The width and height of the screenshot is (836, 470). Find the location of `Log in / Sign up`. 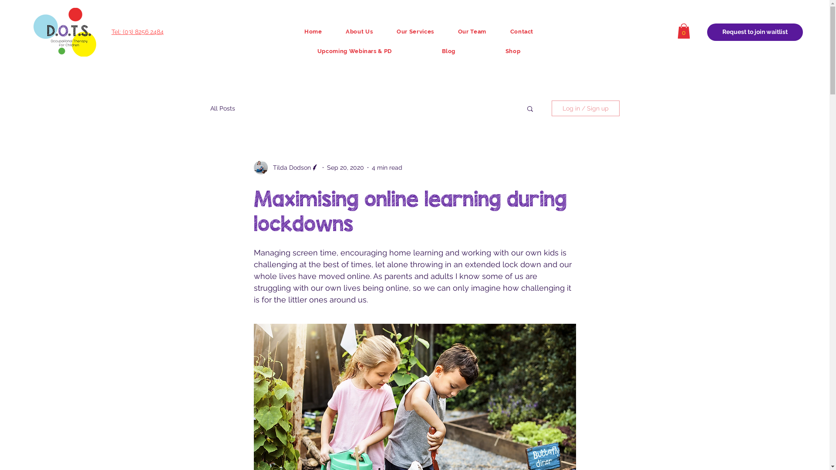

Log in / Sign up is located at coordinates (585, 108).